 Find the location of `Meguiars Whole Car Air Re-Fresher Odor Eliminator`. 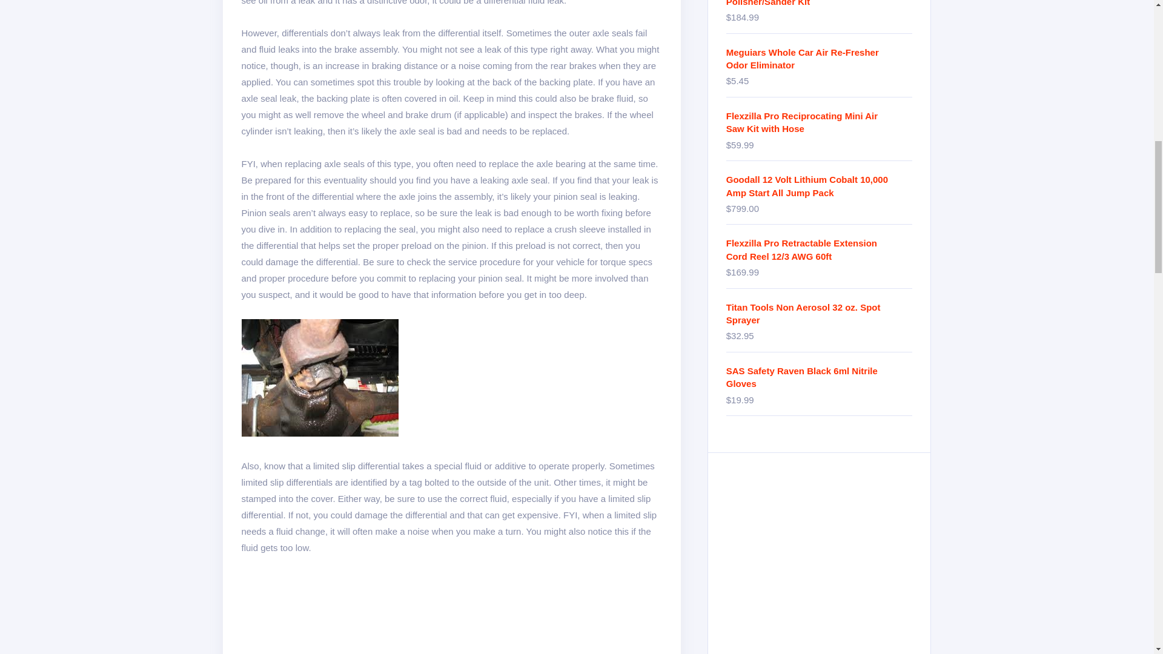

Meguiars Whole Car Air Re-Fresher Odor Eliminator is located at coordinates (819, 58).